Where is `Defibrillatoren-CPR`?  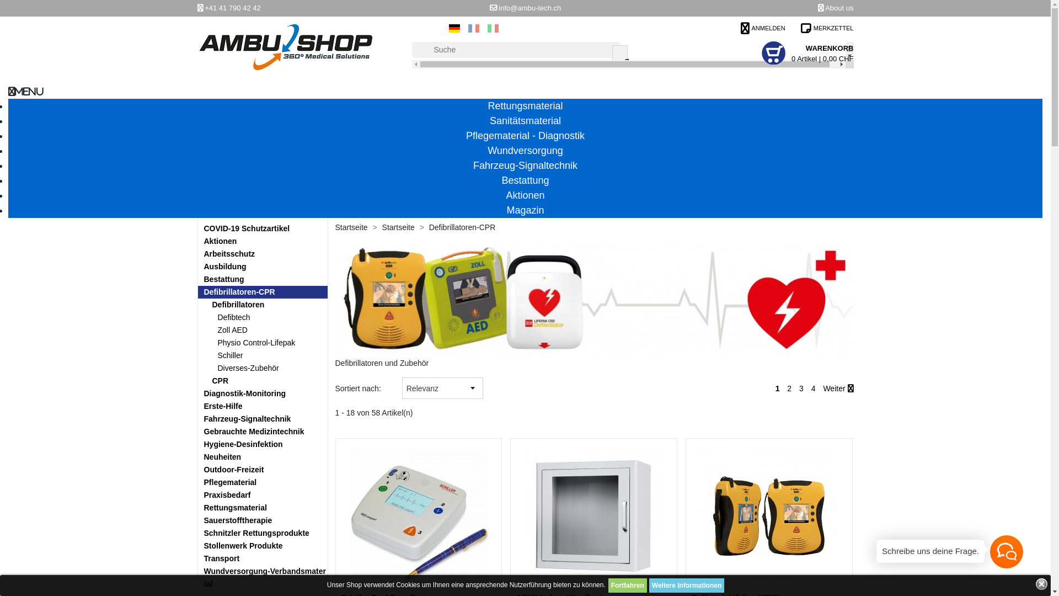 Defibrillatoren-CPR is located at coordinates (462, 227).